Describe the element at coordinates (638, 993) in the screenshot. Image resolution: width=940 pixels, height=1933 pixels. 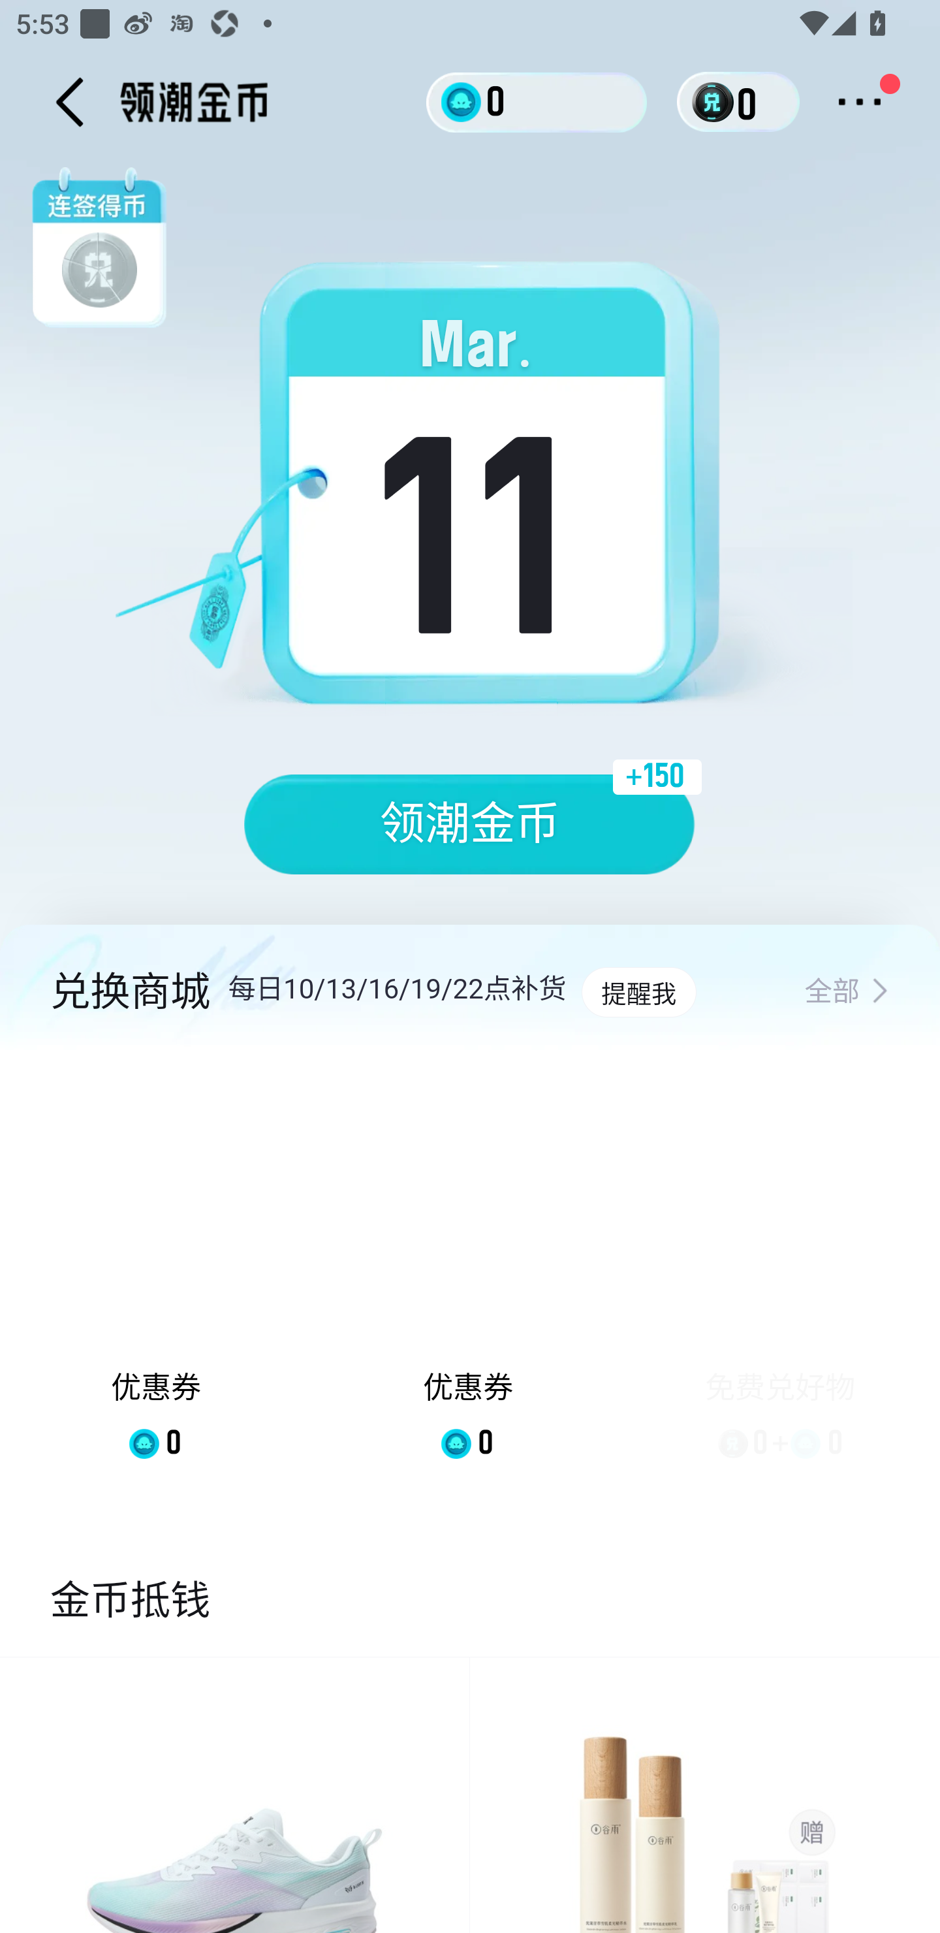
I see `提醒我` at that location.